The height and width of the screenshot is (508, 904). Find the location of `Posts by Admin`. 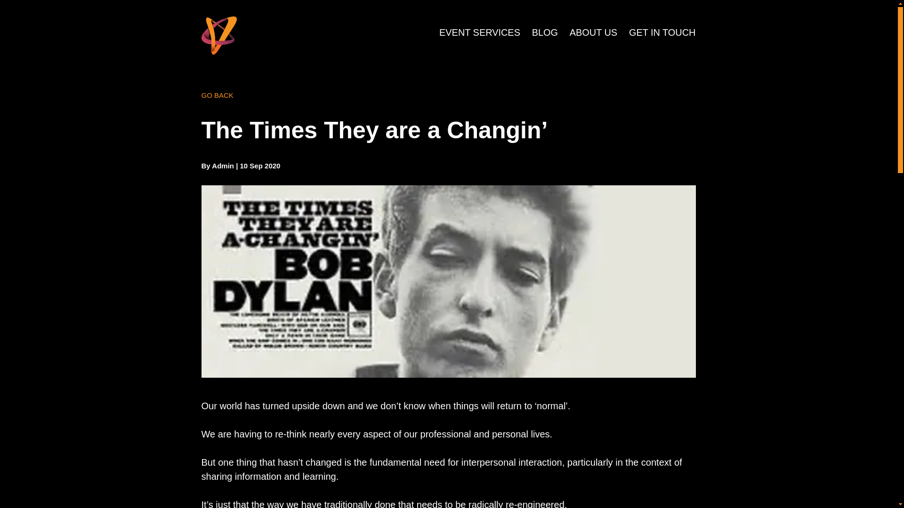

Posts by Admin is located at coordinates (223, 166).